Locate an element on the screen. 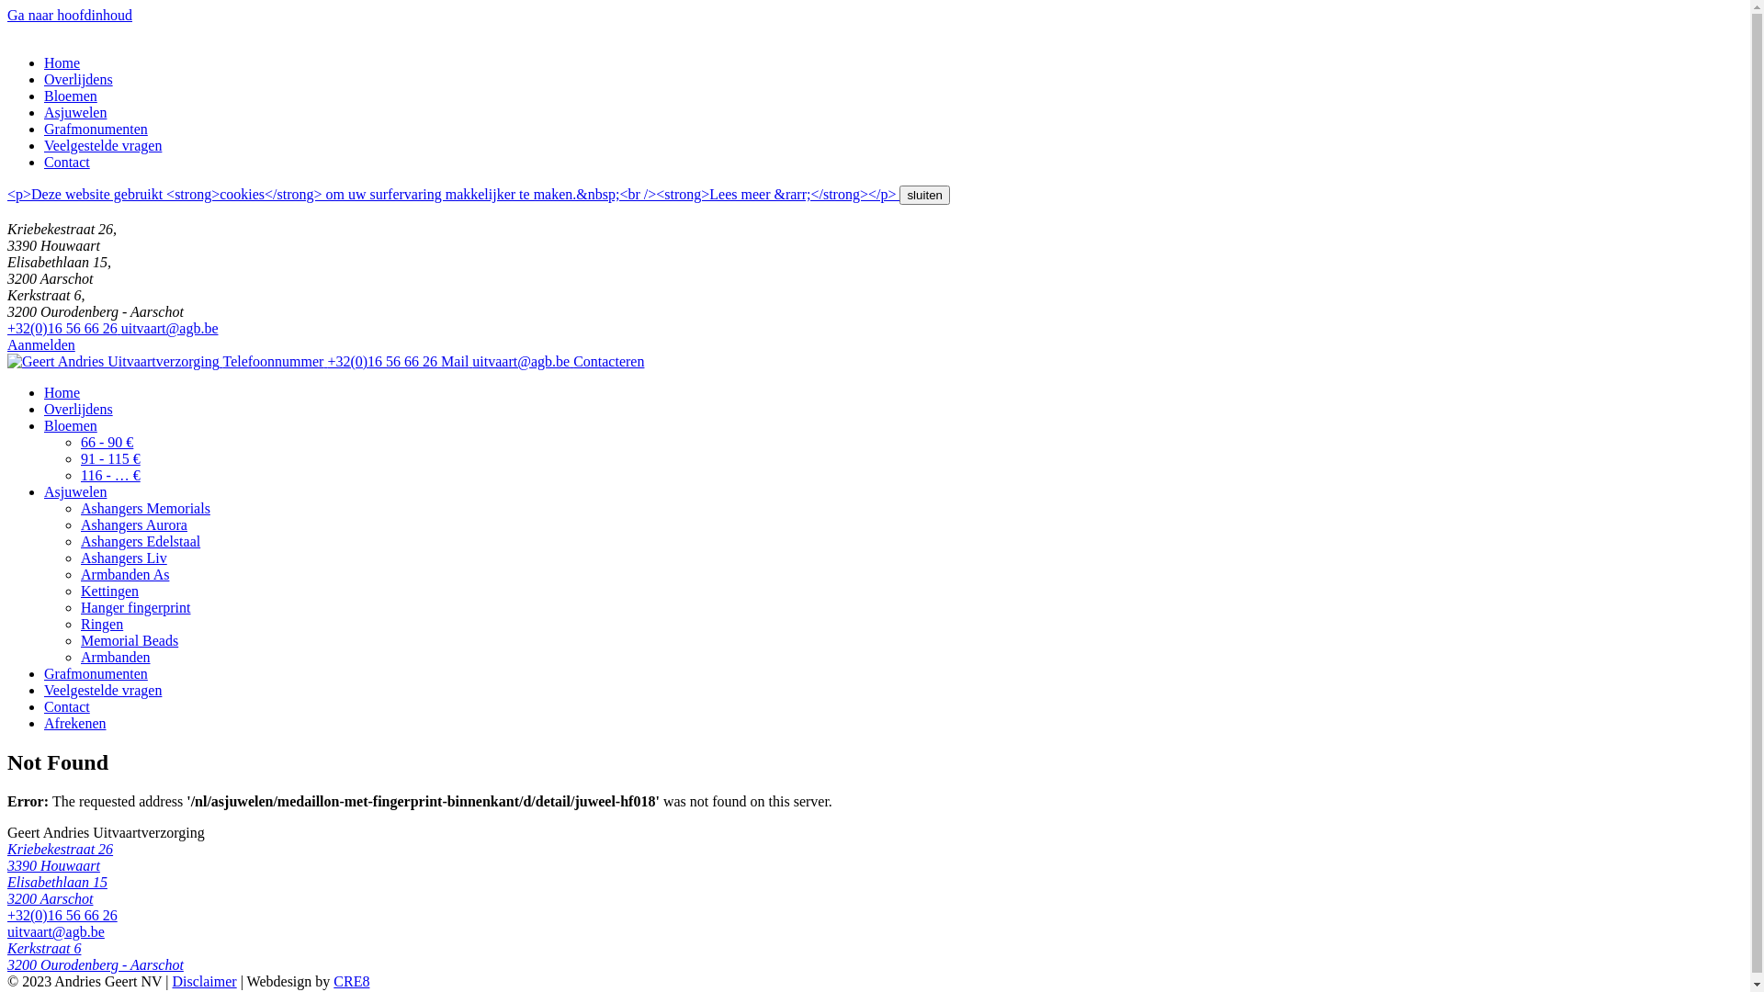 This screenshot has width=1764, height=992. sluiten is located at coordinates (924, 195).